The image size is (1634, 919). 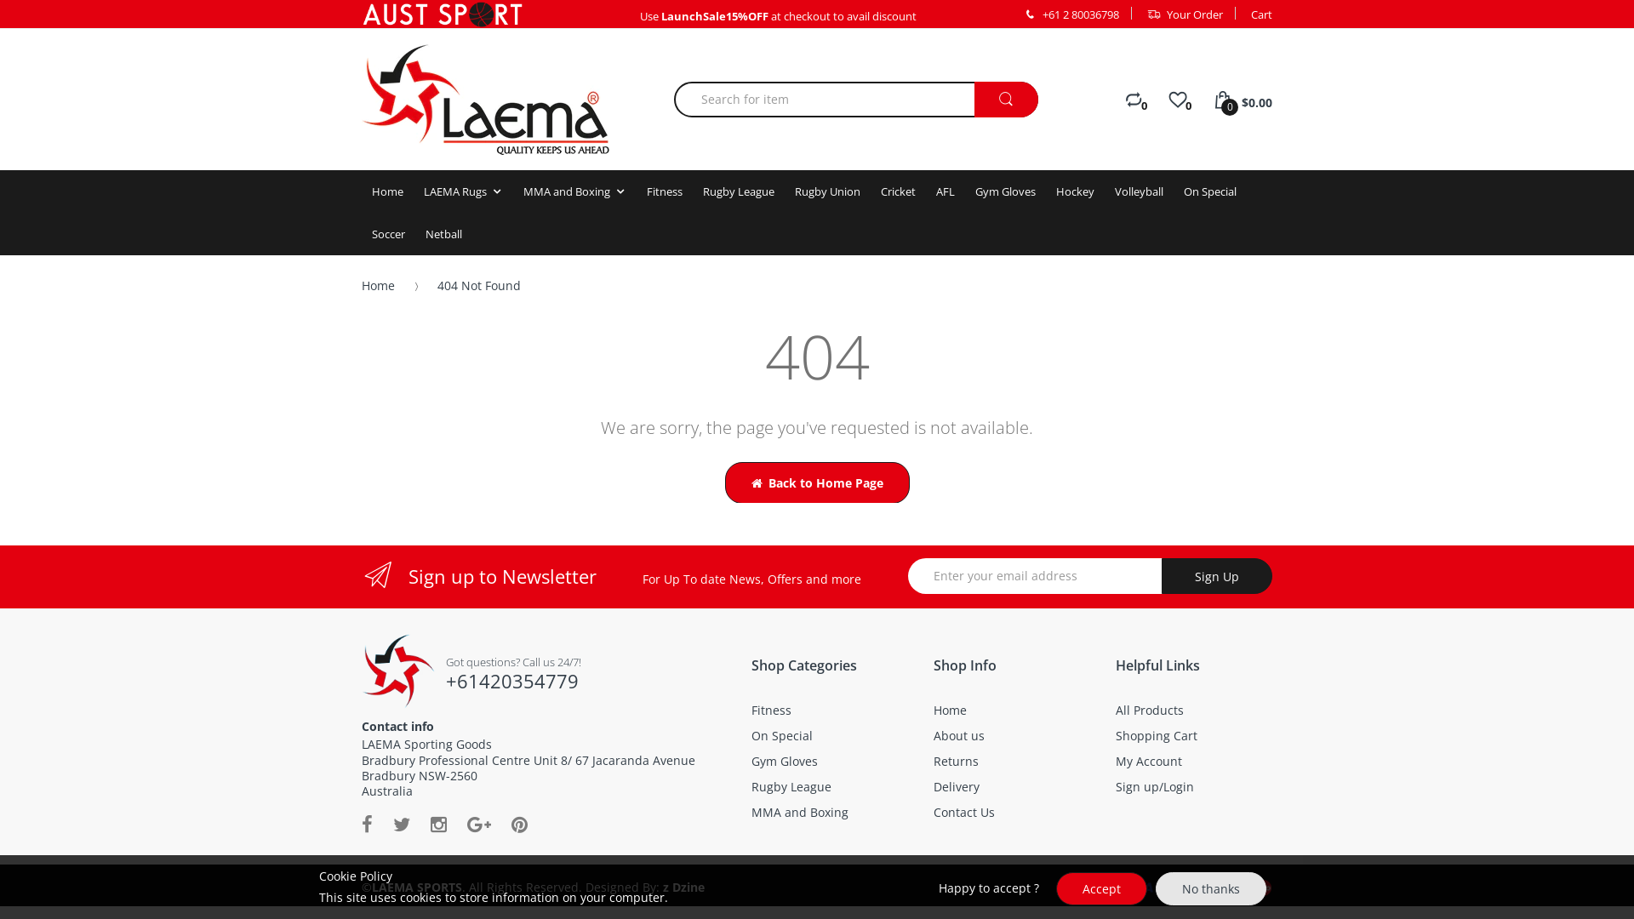 What do you see at coordinates (739, 196) in the screenshot?
I see `Rugby League` at bounding box center [739, 196].